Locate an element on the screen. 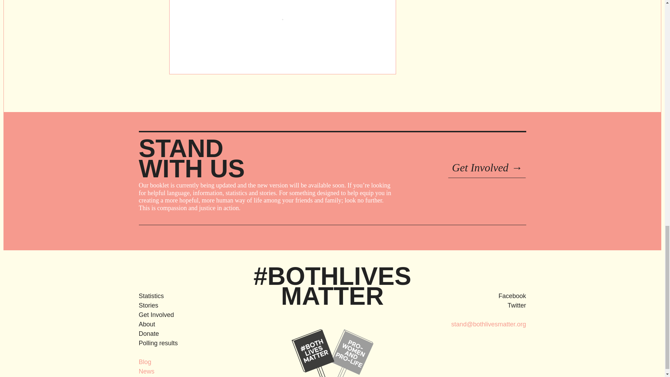 This screenshot has height=377, width=670. About is located at coordinates (183, 324).